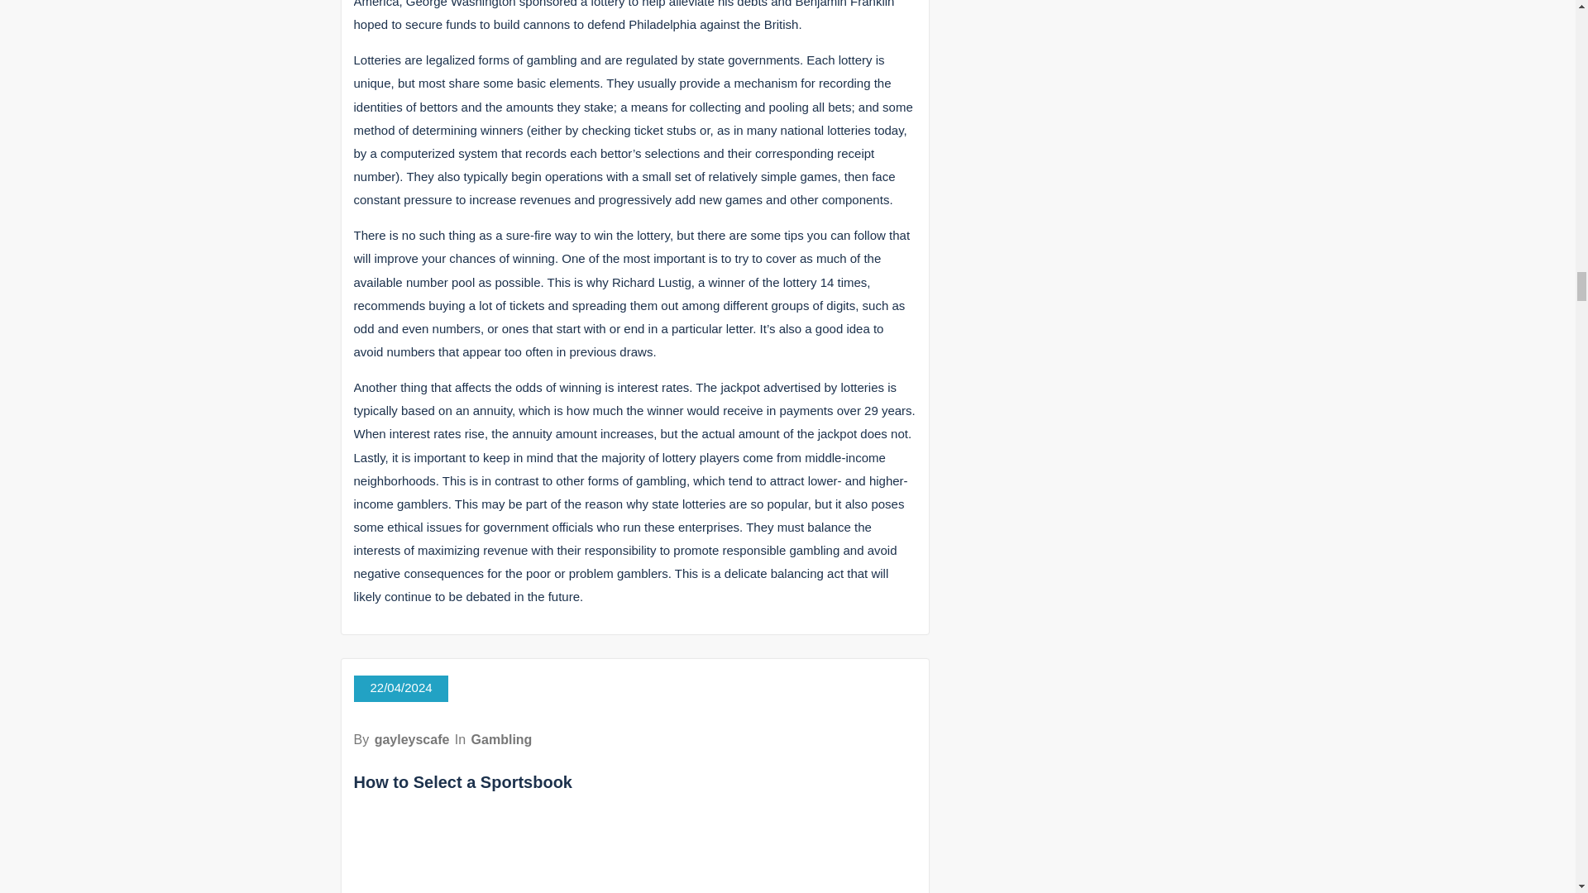  What do you see at coordinates (412, 739) in the screenshot?
I see `gayleyscafe` at bounding box center [412, 739].